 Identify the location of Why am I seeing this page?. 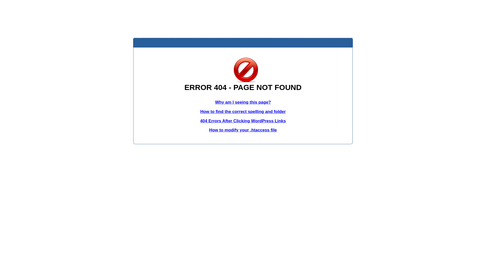
(243, 102).